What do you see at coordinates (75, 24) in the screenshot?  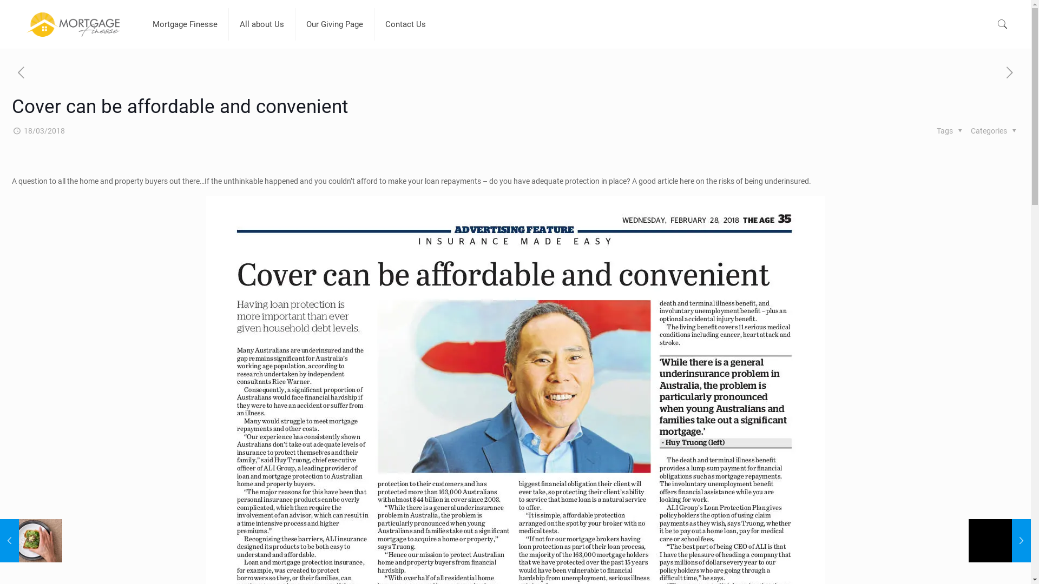 I see `Mortgage Finesse Blog` at bounding box center [75, 24].